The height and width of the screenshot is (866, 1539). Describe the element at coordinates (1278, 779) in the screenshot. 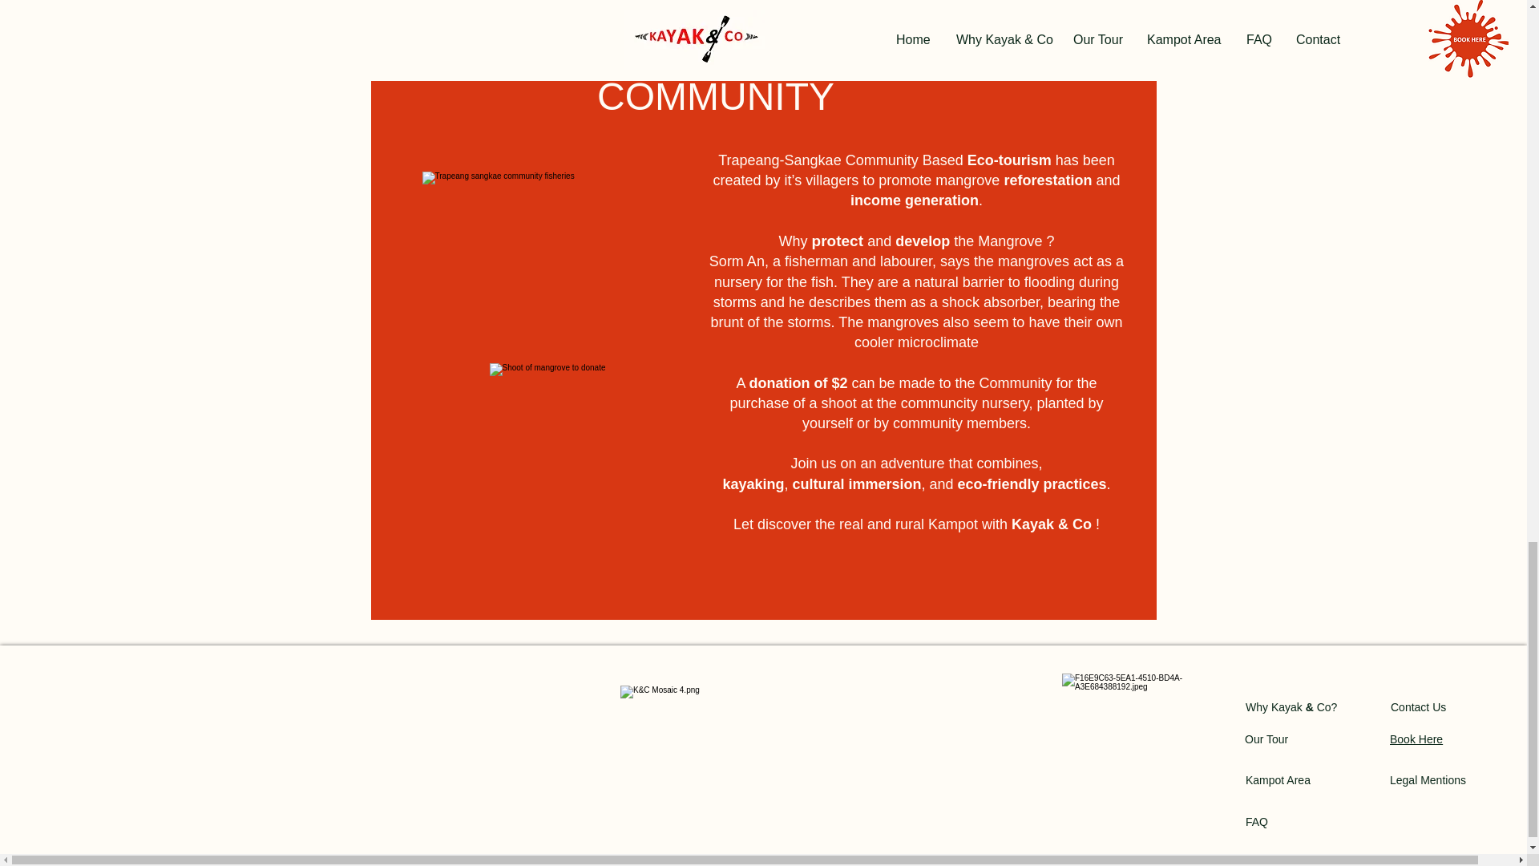

I see `Kampot Area` at that location.